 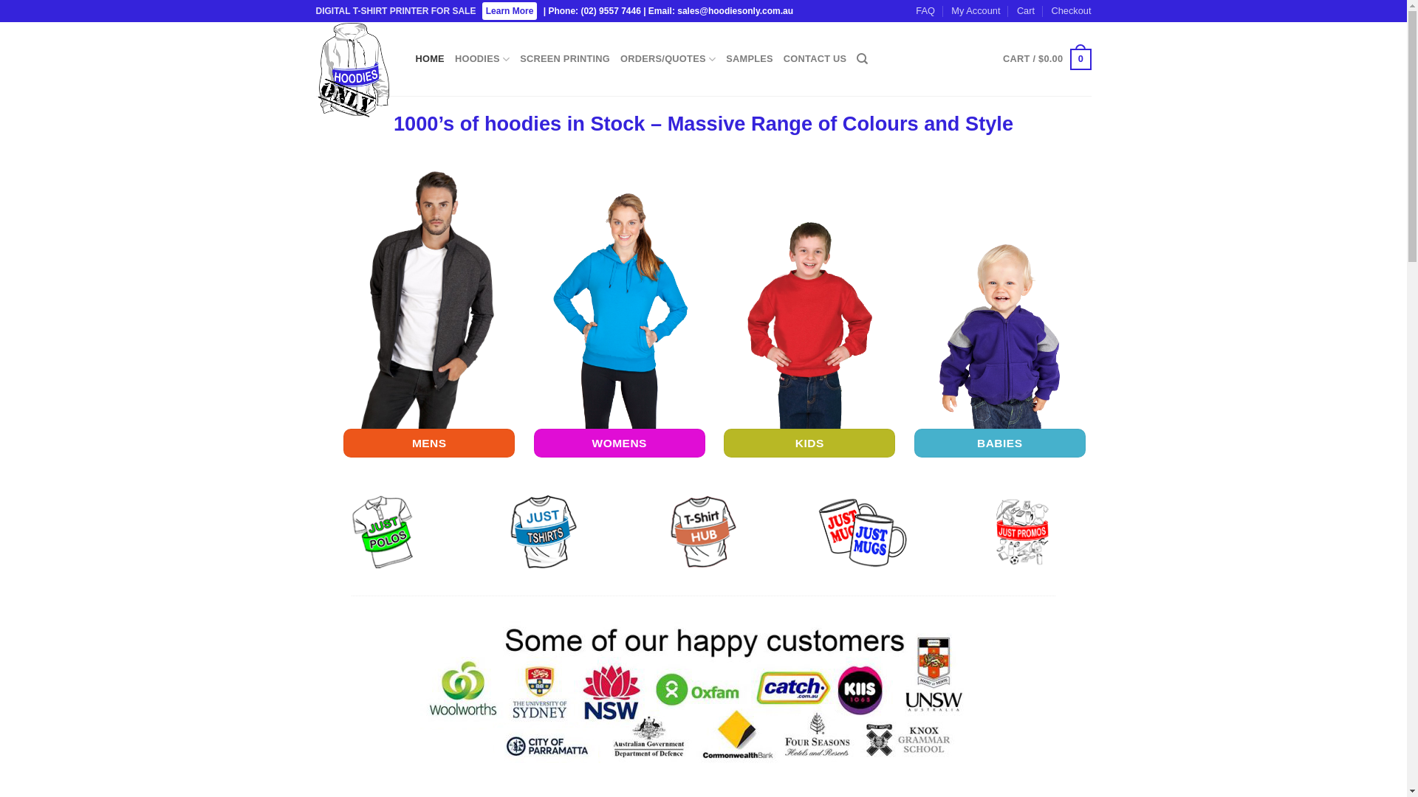 What do you see at coordinates (565, 59) in the screenshot?
I see `SCREEN PRINTING` at bounding box center [565, 59].